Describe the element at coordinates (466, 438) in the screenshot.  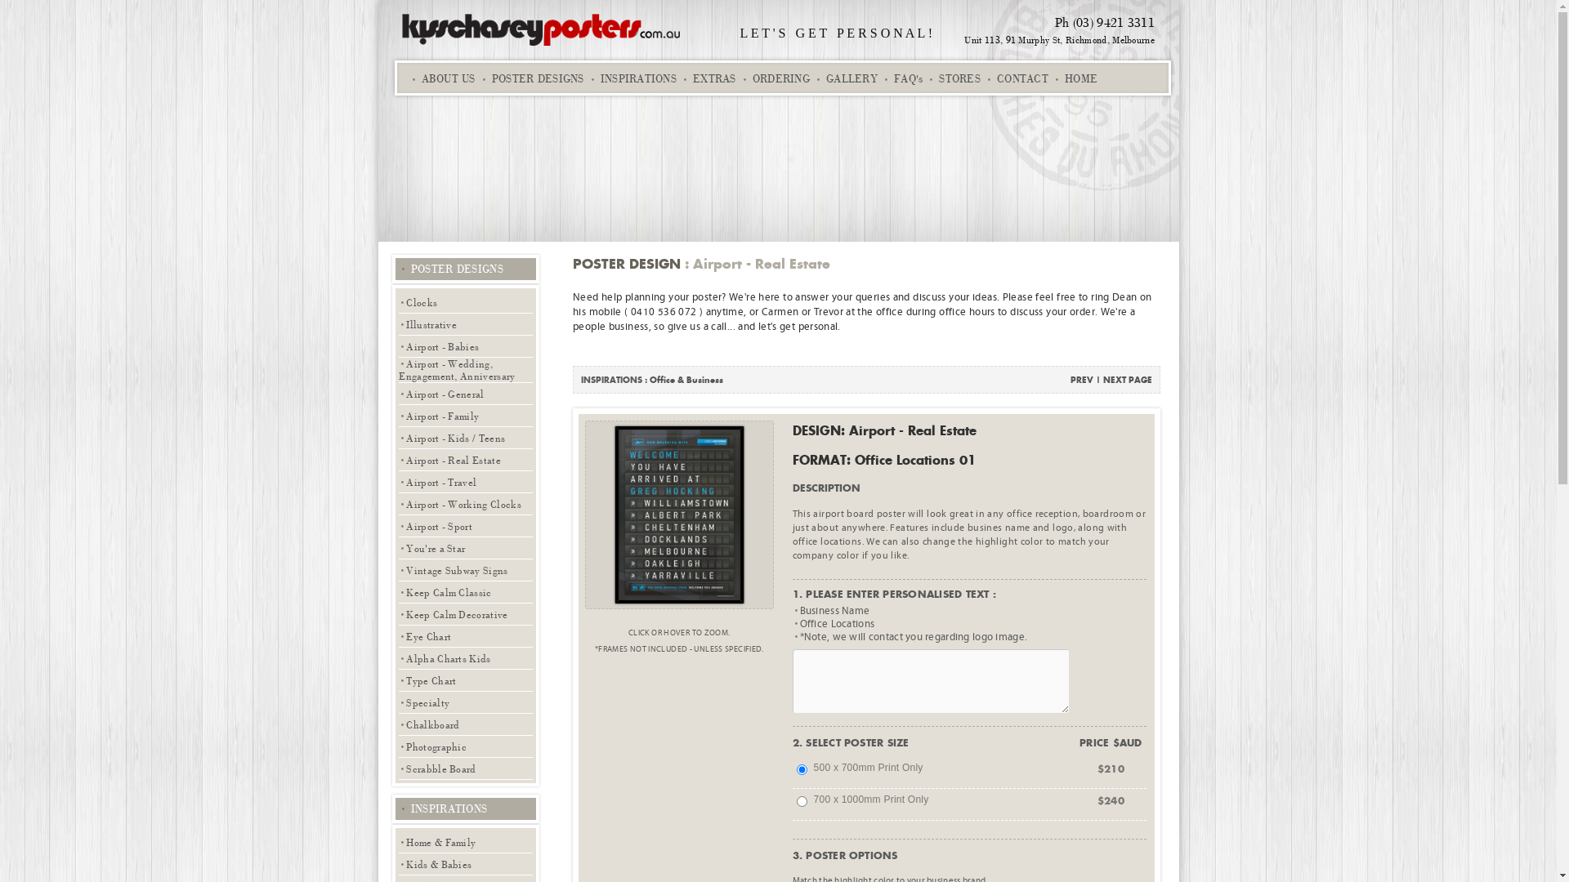
I see `Airport - Kids / Teens` at that location.